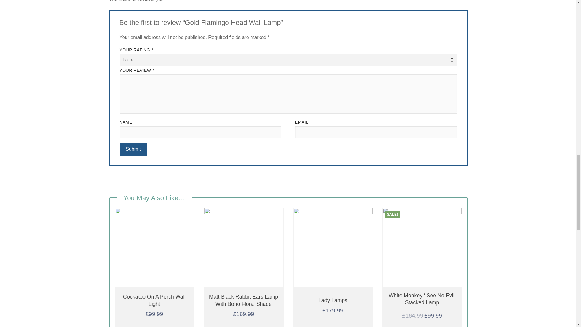 Image resolution: width=581 pixels, height=327 pixels. I want to click on Submit, so click(133, 149).